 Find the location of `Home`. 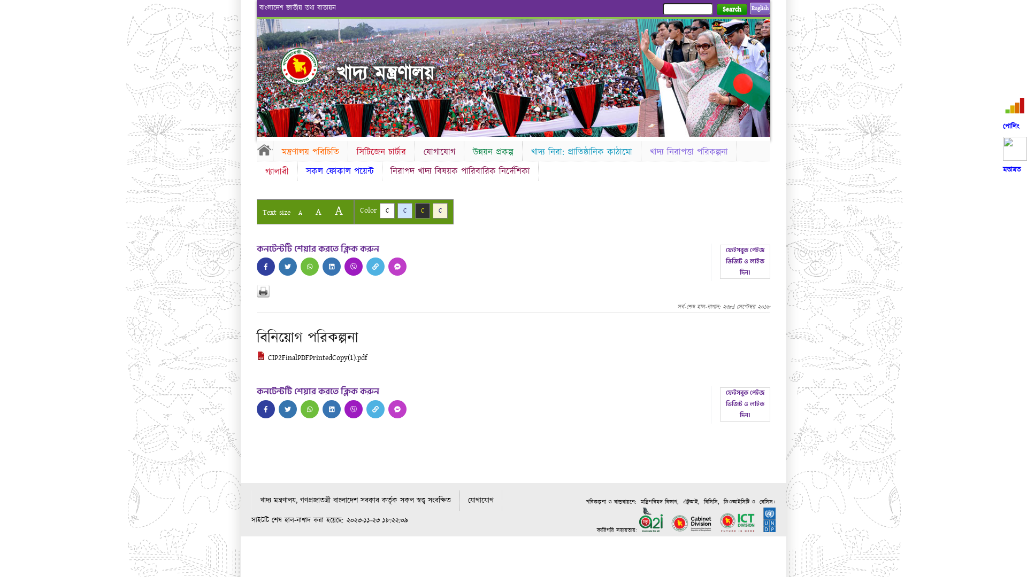

Home is located at coordinates (309, 66).